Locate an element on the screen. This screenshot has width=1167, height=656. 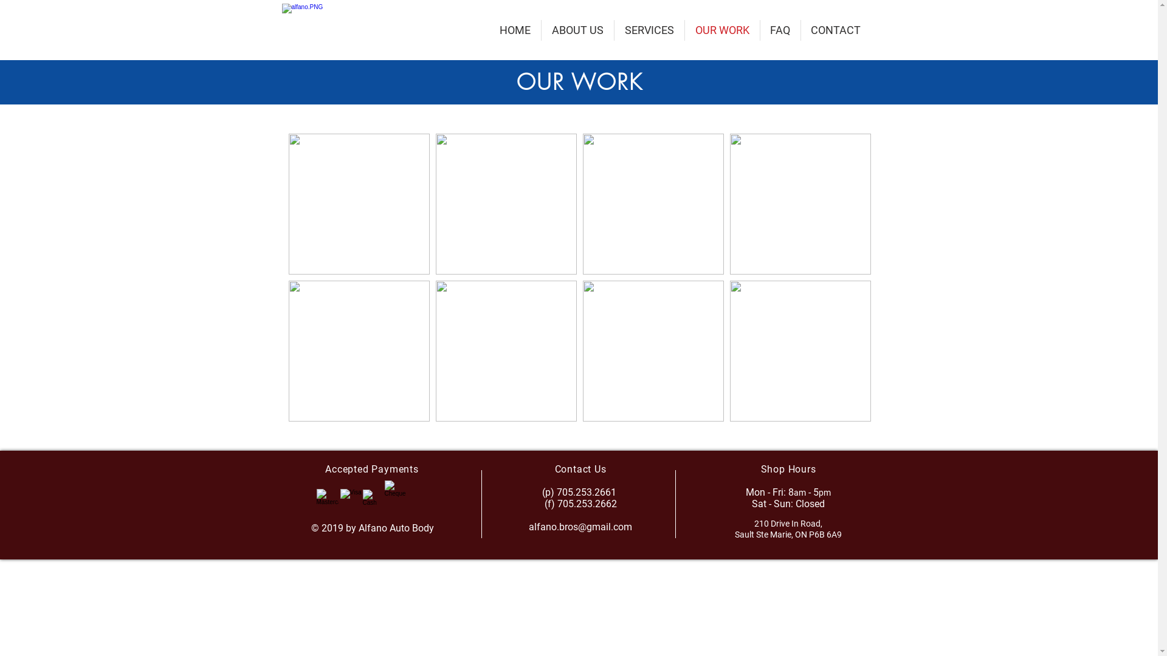
Cash is located at coordinates (372, 499).